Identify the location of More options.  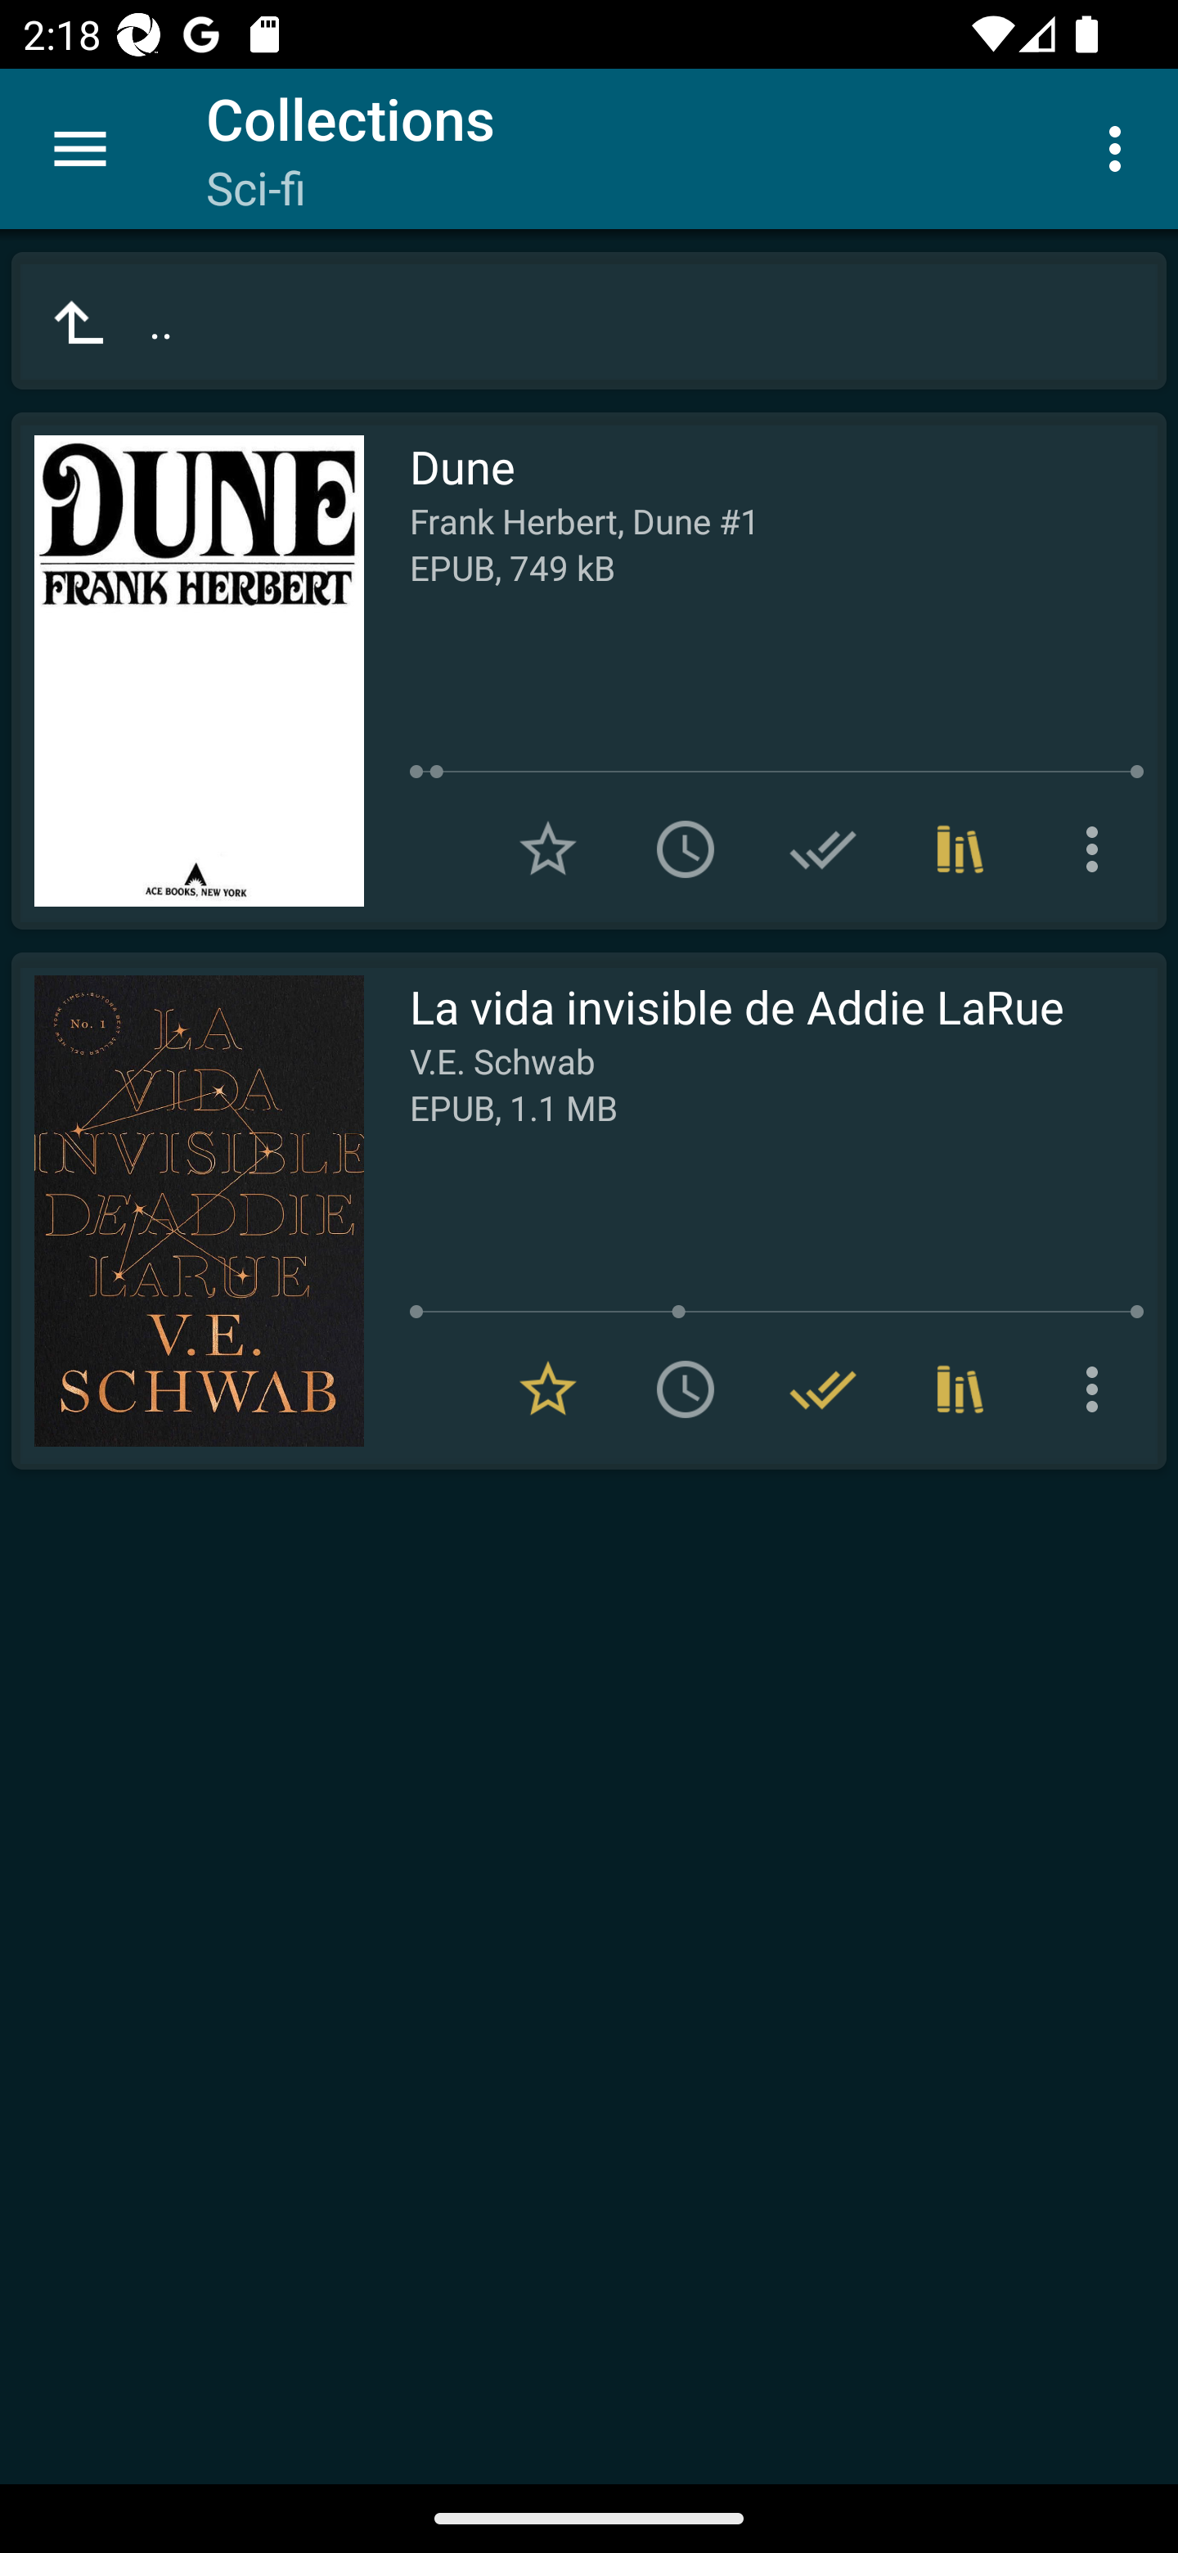
(1121, 147).